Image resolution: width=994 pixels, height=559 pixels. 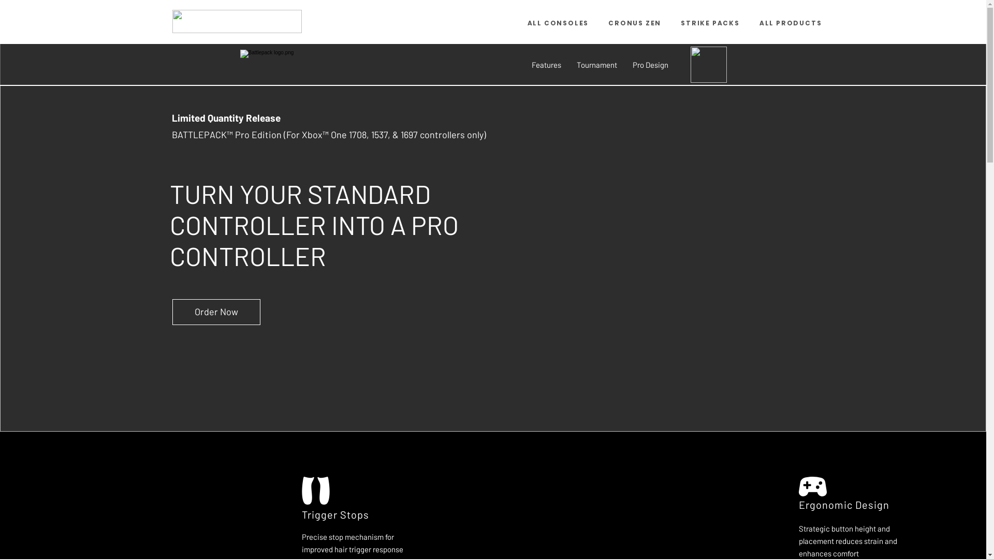 What do you see at coordinates (635, 23) in the screenshot?
I see `CRONUS ZEN` at bounding box center [635, 23].